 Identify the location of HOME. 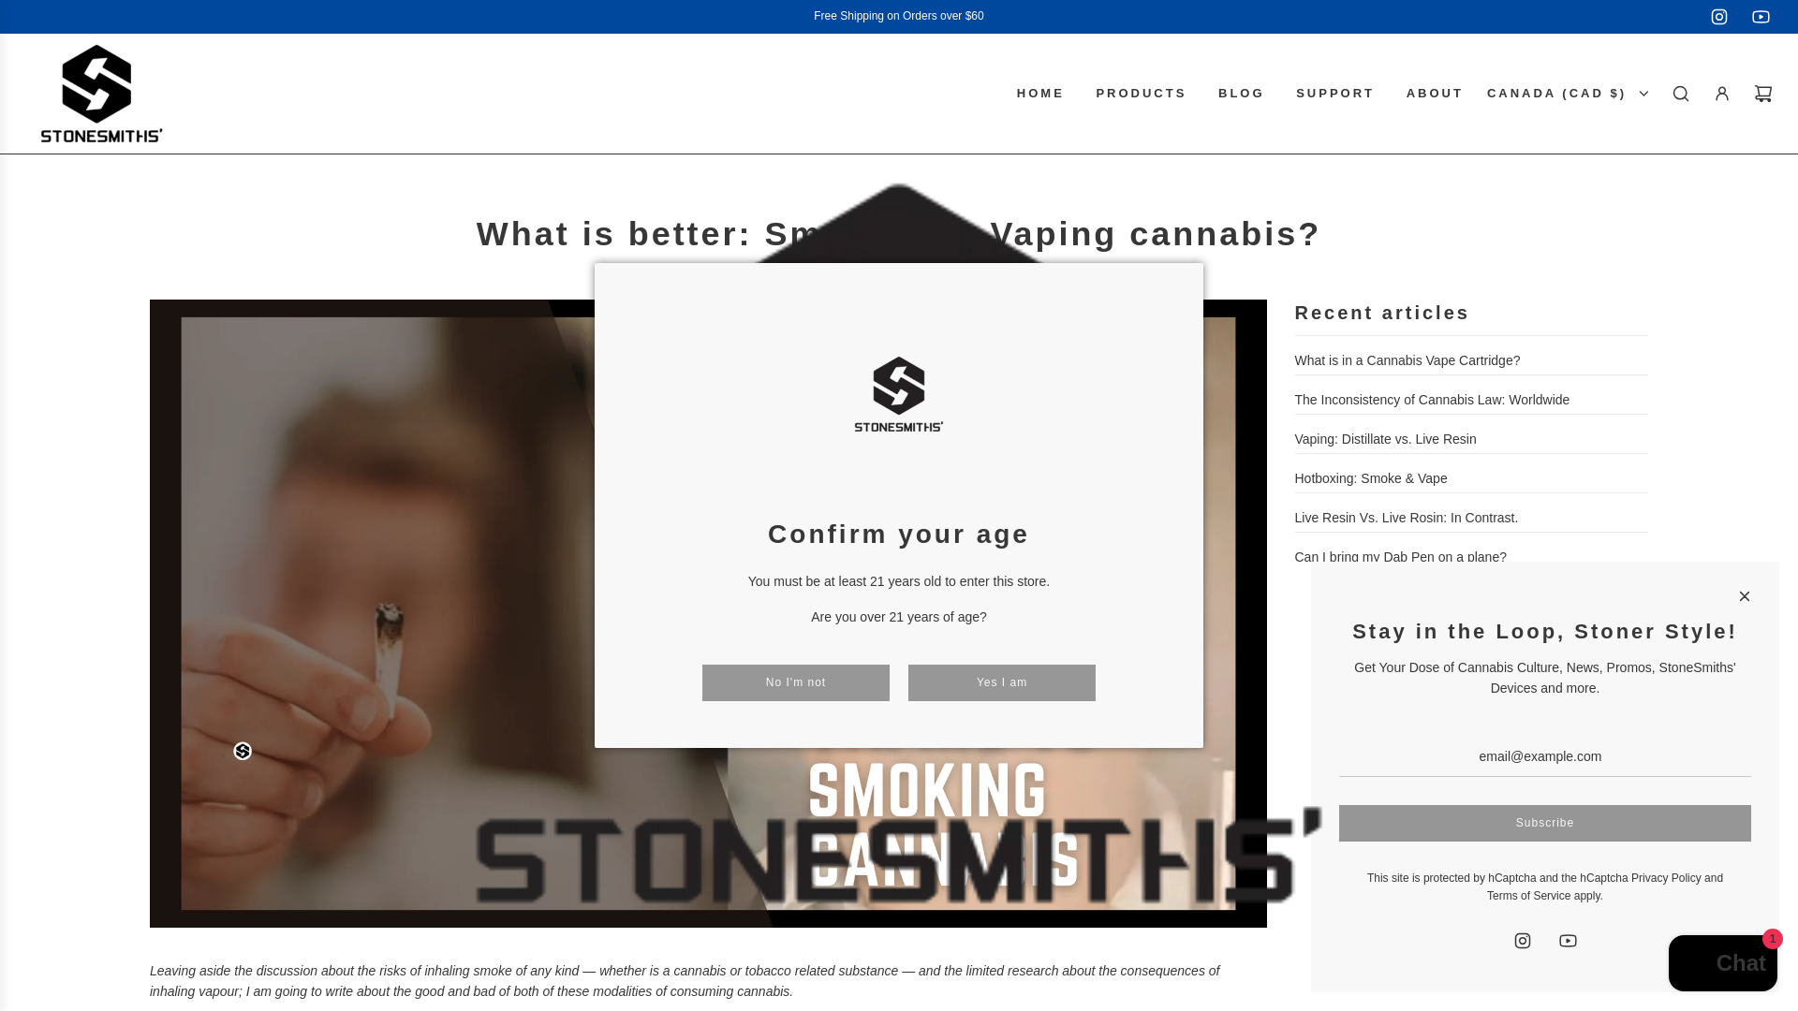
(1041, 94).